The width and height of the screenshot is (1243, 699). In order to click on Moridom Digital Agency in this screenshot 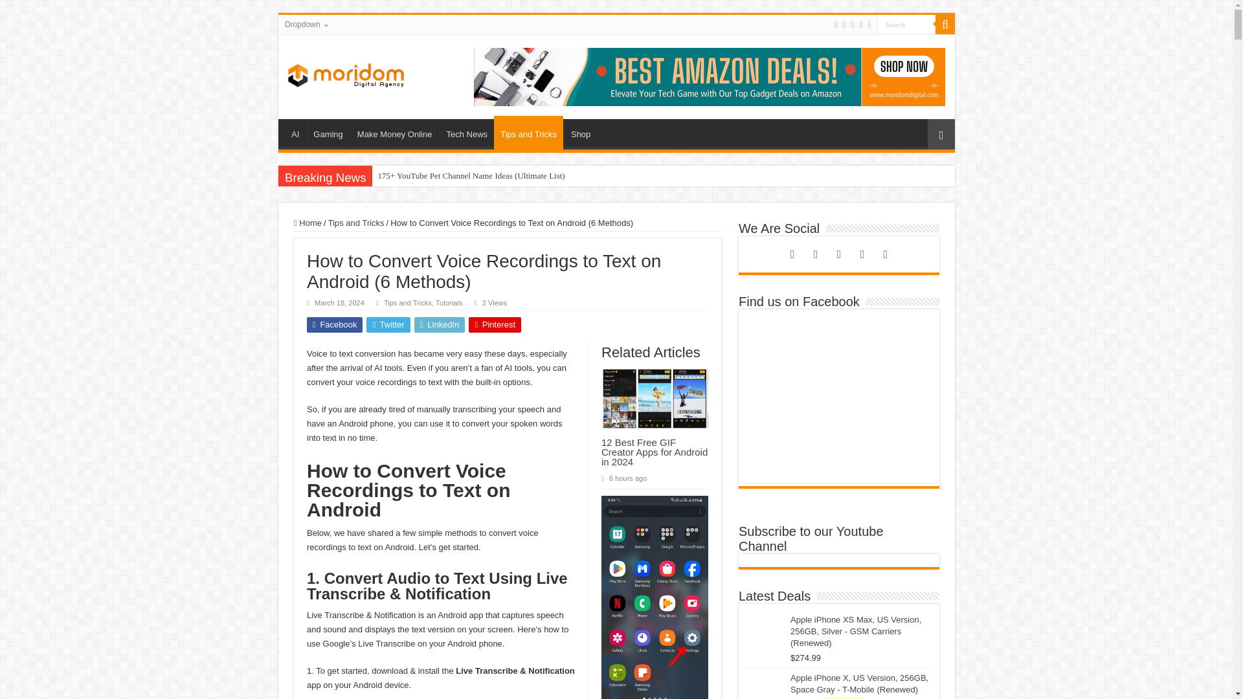, I will do `click(346, 72)`.